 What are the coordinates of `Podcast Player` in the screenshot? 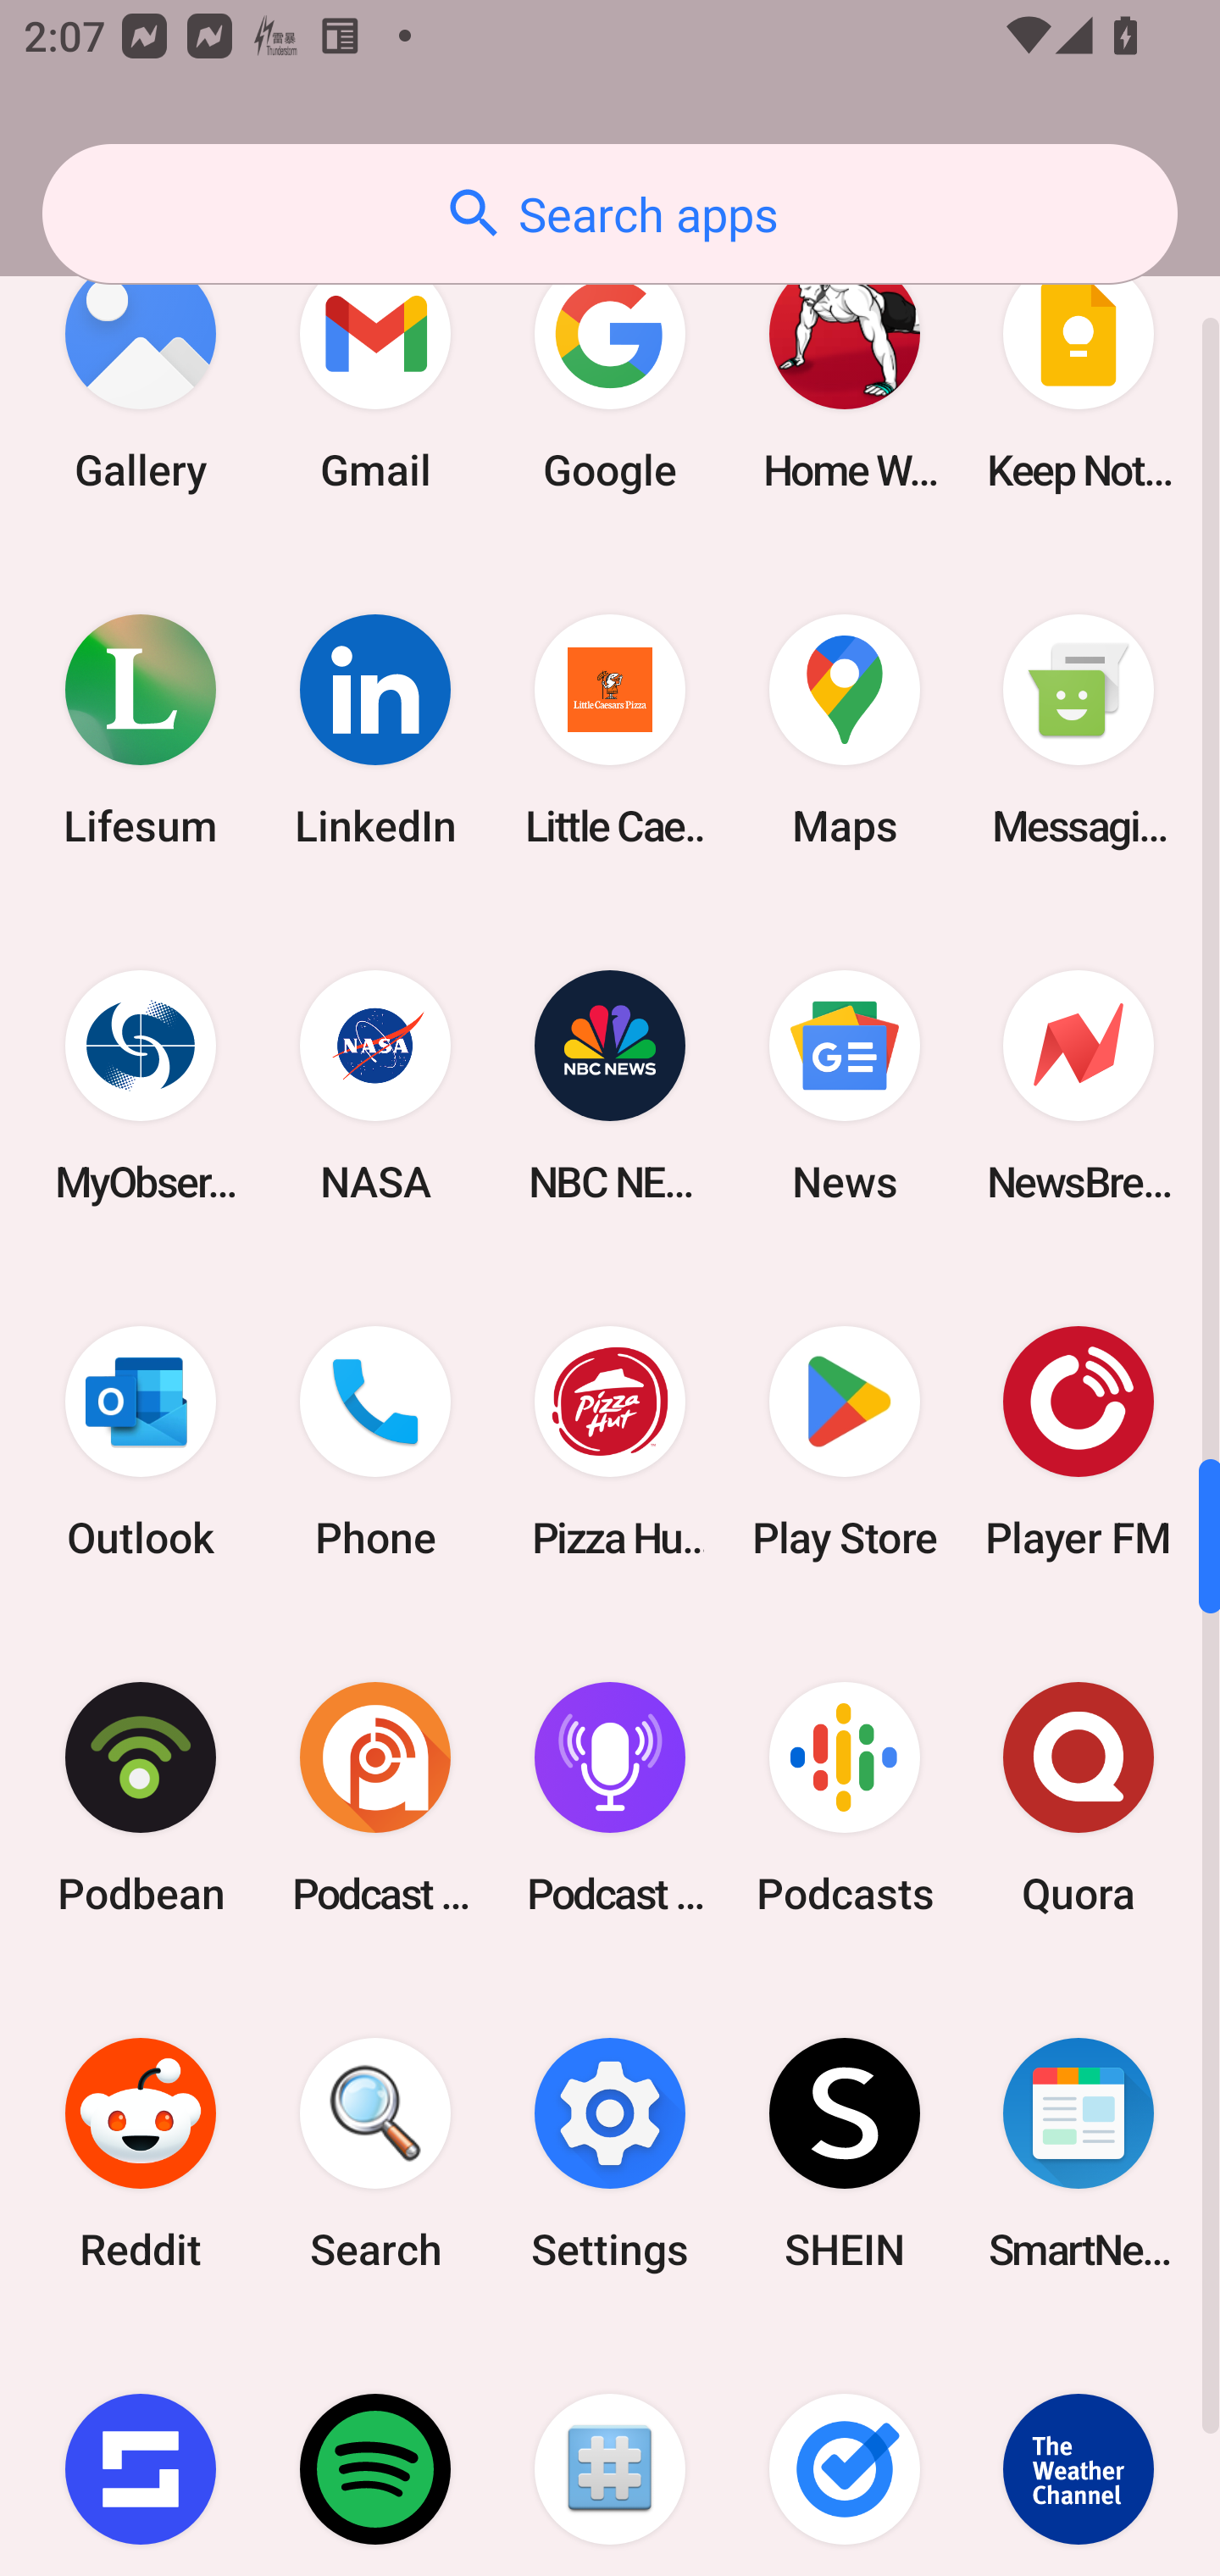 It's located at (610, 1798).